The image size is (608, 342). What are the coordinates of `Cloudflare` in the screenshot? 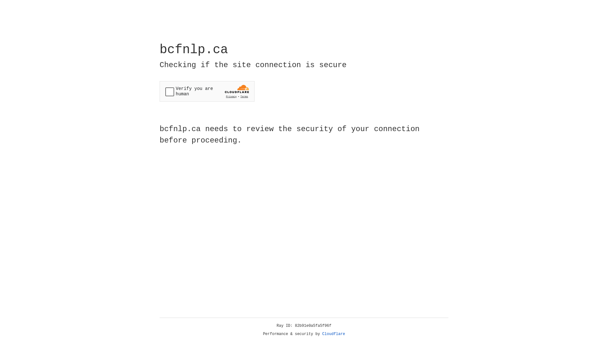 It's located at (334, 334).